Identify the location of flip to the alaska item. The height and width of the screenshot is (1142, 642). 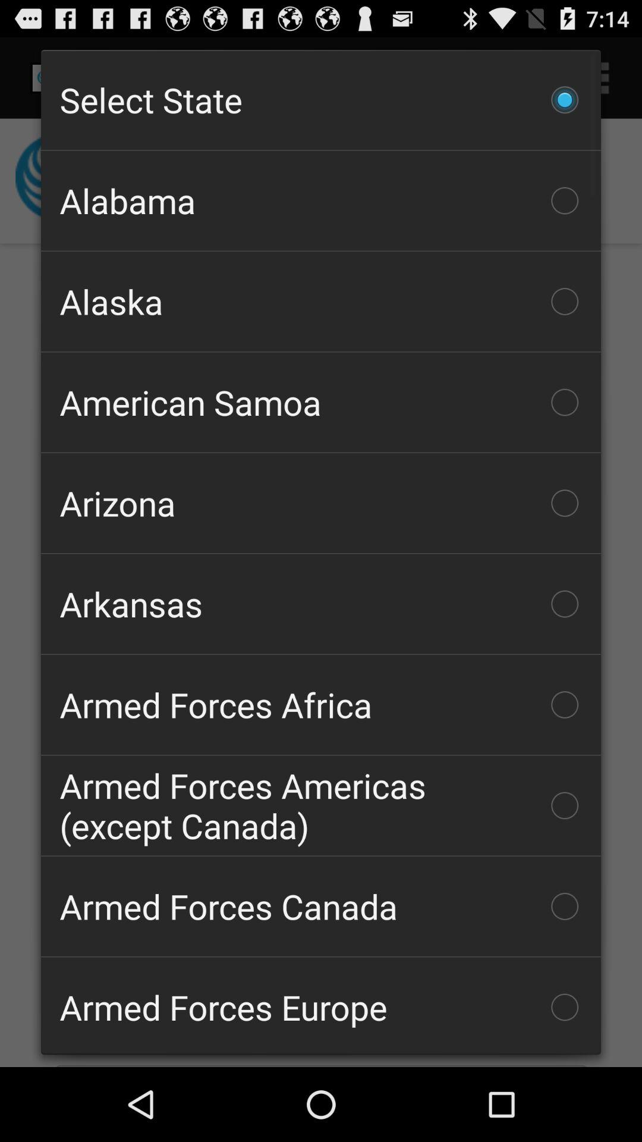
(321, 302).